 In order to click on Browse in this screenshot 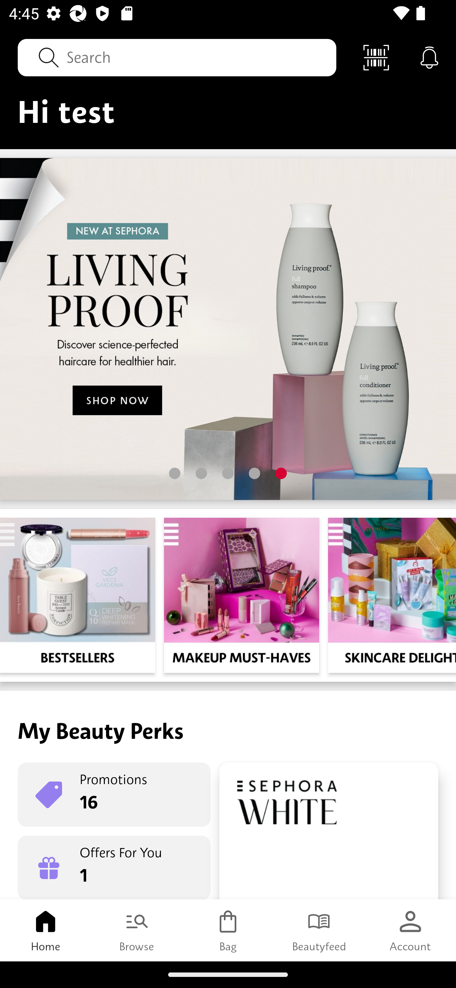, I will do `click(137, 930)`.